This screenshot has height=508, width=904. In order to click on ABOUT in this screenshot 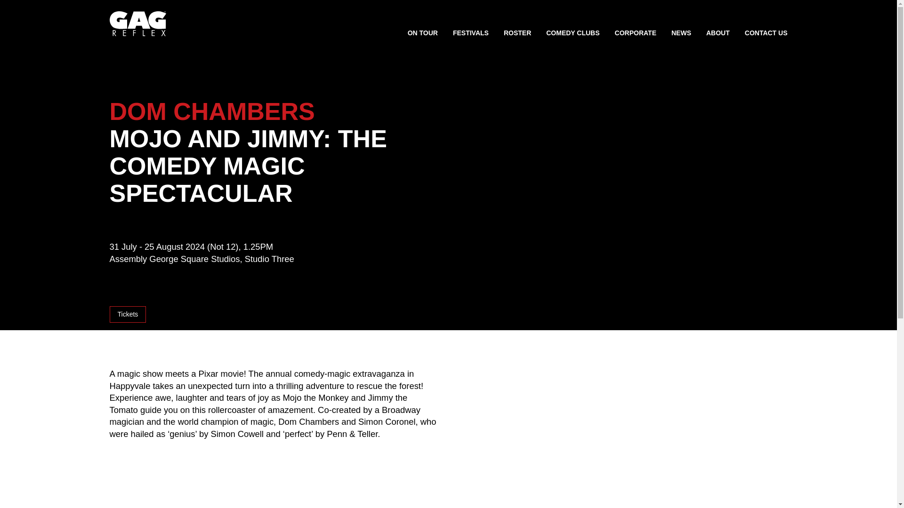, I will do `click(718, 33)`.